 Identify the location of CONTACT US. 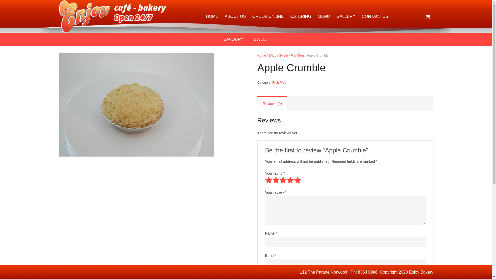
(375, 17).